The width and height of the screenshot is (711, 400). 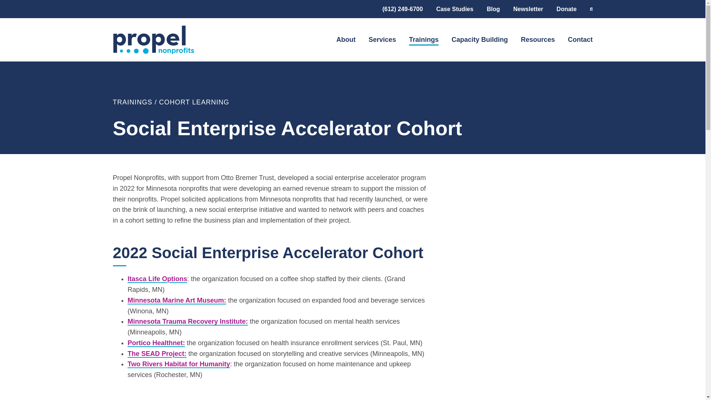 I want to click on Go to Cohort Learning., so click(x=194, y=102).